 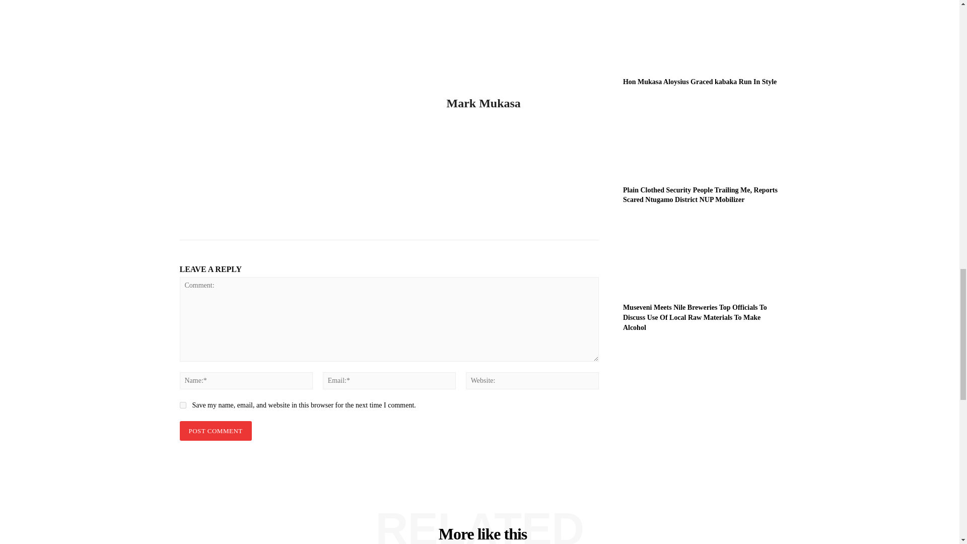 I want to click on Post Comment, so click(x=215, y=430).